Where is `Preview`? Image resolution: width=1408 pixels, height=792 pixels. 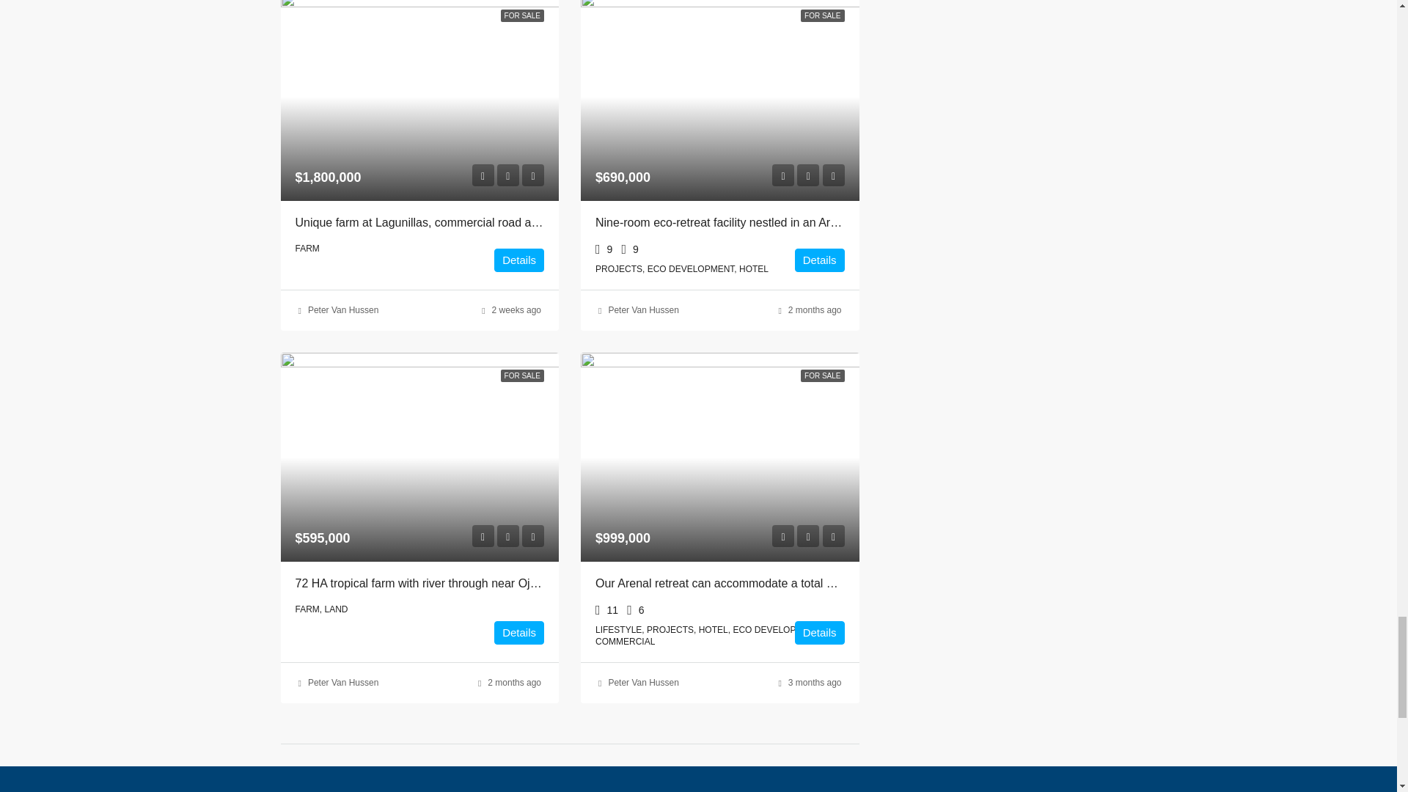 Preview is located at coordinates (782, 175).